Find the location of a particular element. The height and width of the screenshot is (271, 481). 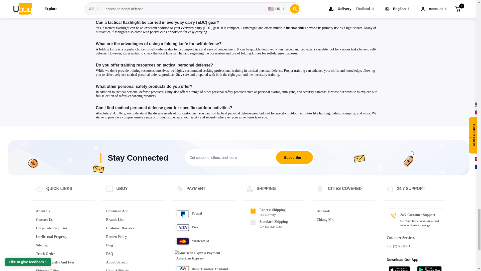

Subscribe is located at coordinates (292, 158).